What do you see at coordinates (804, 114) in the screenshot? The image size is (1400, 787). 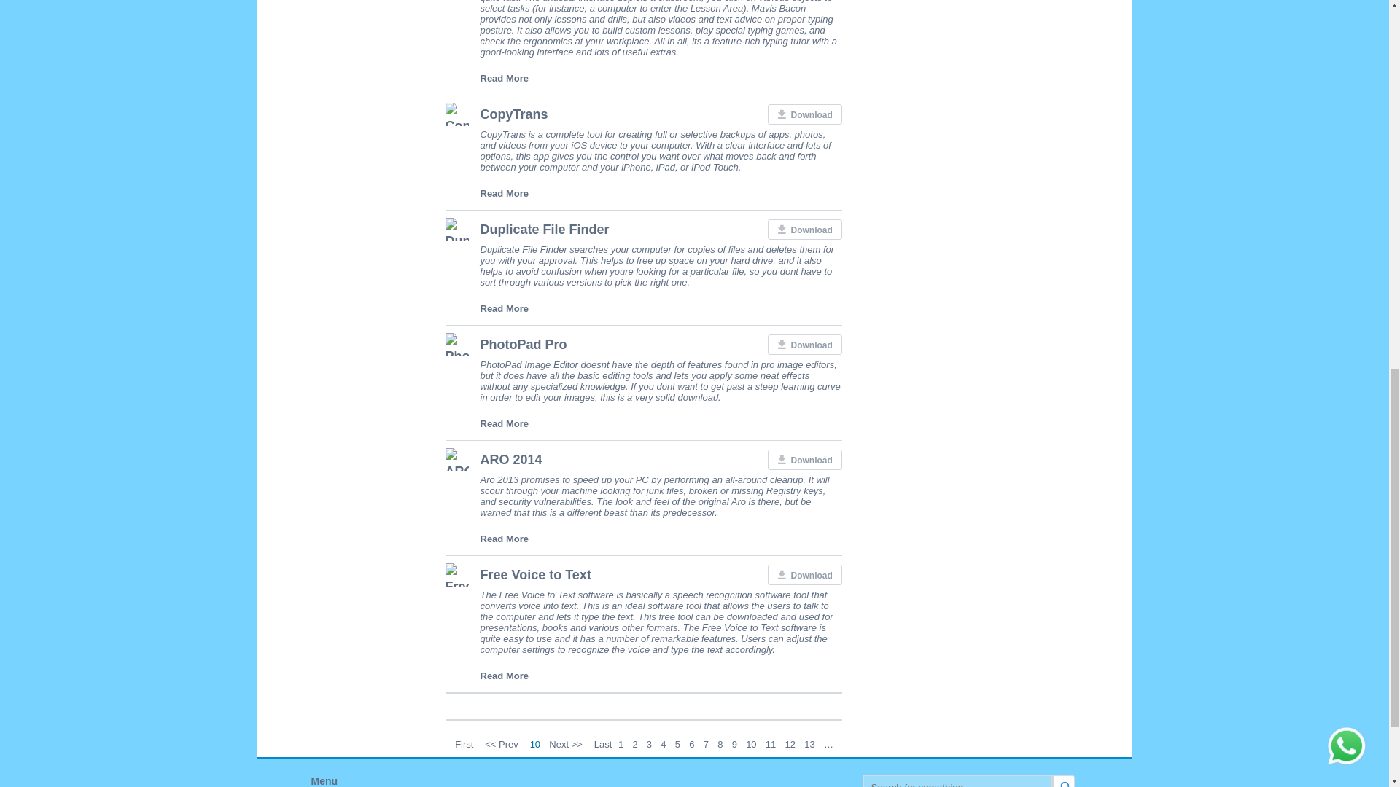 I see `Download` at bounding box center [804, 114].